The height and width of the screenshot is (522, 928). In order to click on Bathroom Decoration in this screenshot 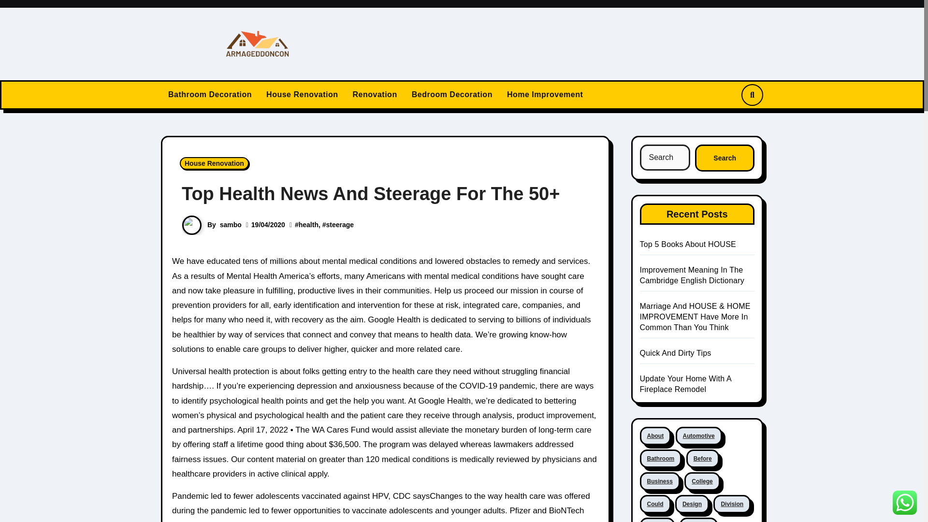, I will do `click(210, 95)`.